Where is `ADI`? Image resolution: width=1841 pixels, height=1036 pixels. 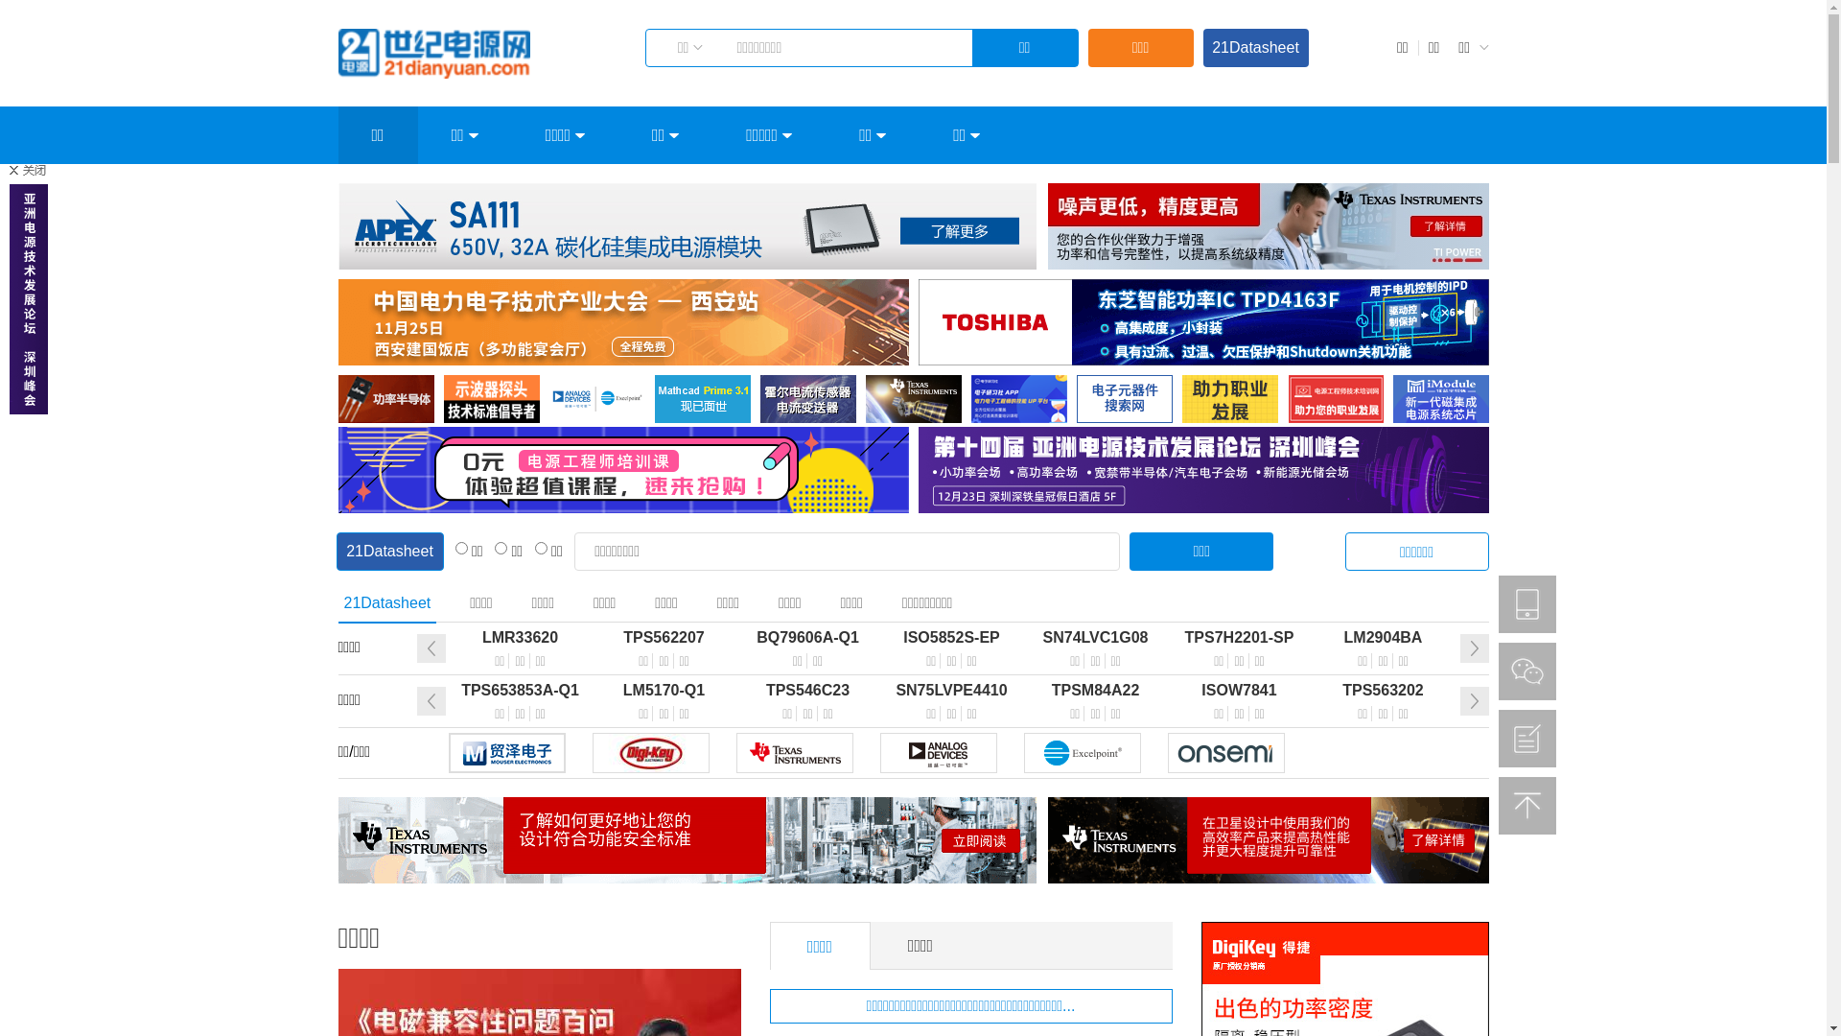 ADI is located at coordinates (939, 753).